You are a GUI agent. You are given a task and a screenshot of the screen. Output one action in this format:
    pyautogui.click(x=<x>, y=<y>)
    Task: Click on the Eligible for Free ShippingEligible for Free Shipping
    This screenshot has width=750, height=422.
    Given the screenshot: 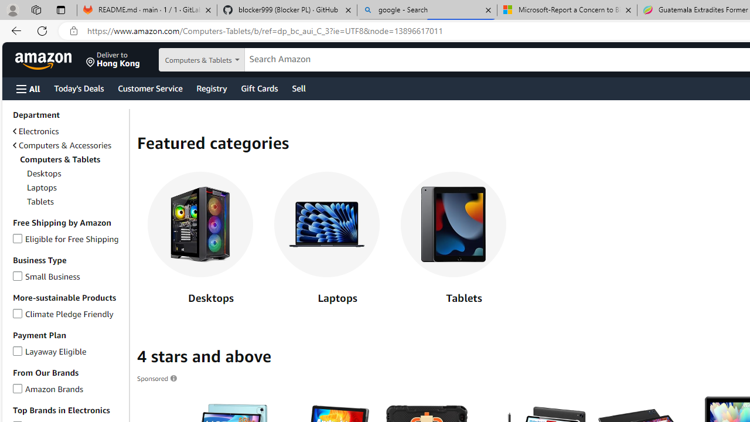 What is the action you would take?
    pyautogui.click(x=69, y=239)
    